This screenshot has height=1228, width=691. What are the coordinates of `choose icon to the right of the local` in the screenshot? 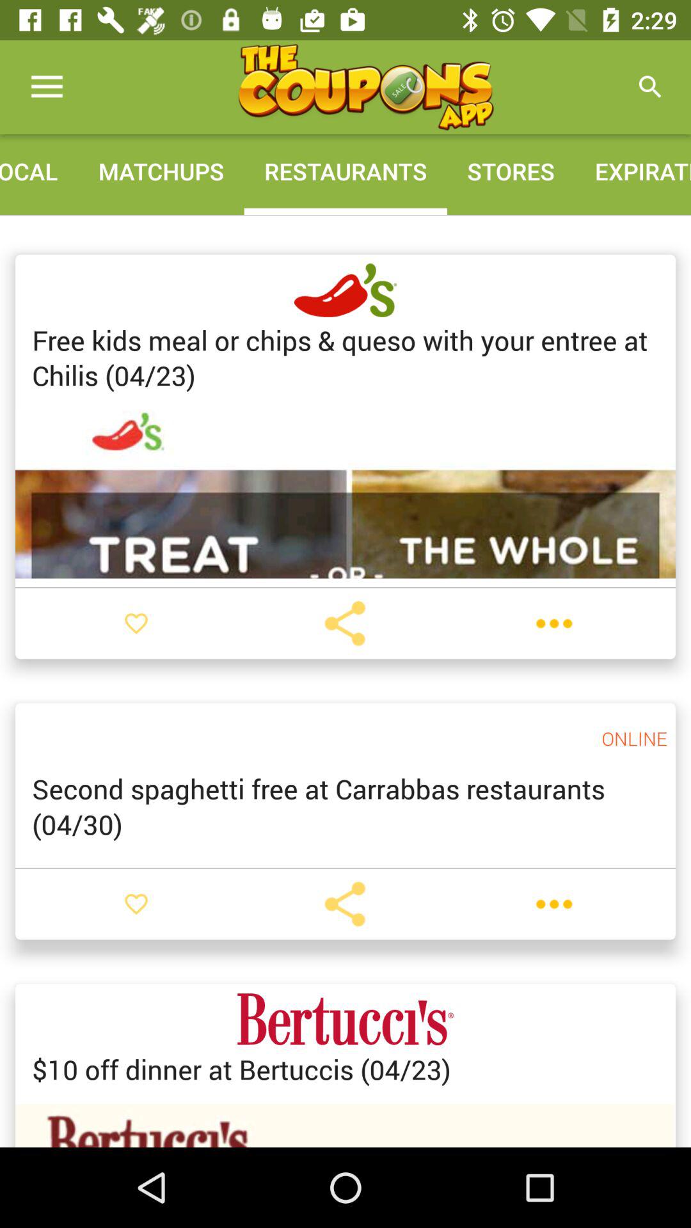 It's located at (161, 171).